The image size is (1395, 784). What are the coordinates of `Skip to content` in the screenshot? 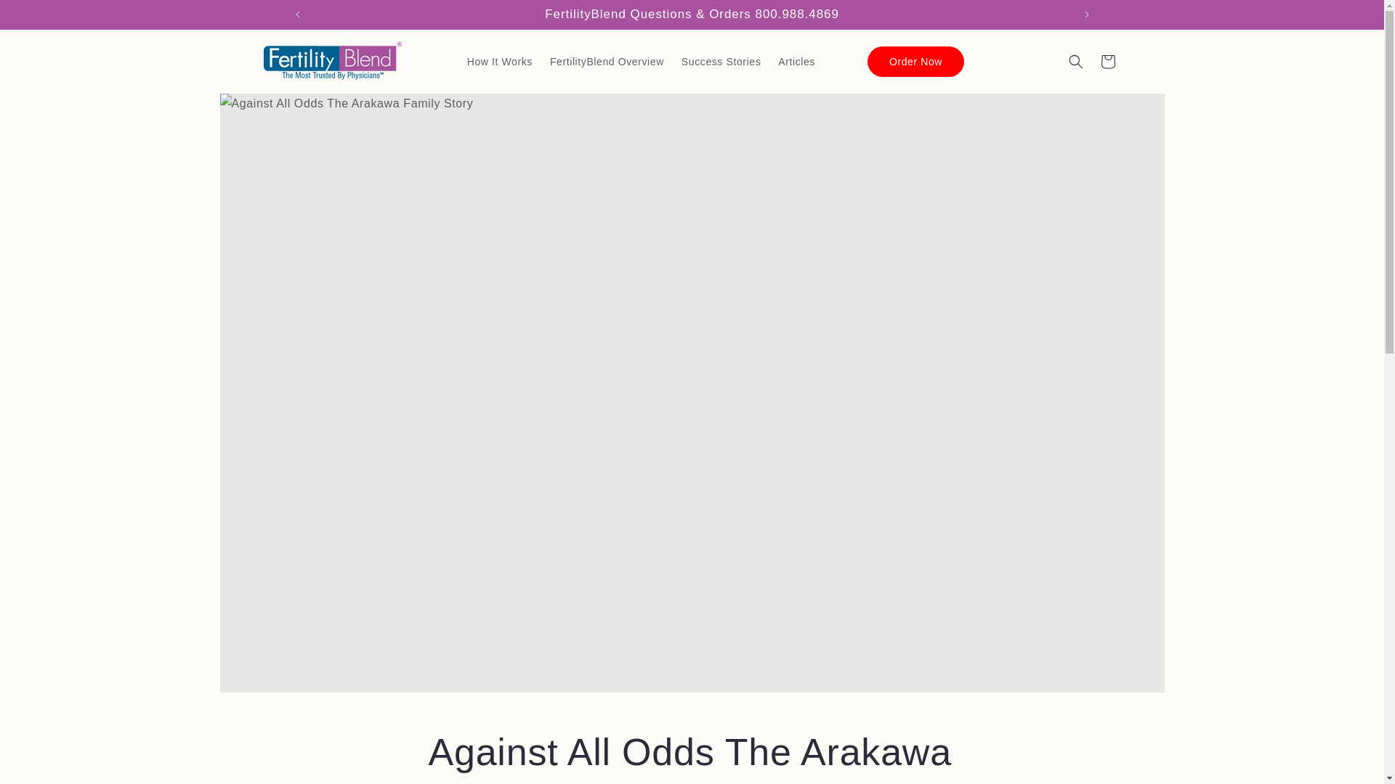 It's located at (44, 17).